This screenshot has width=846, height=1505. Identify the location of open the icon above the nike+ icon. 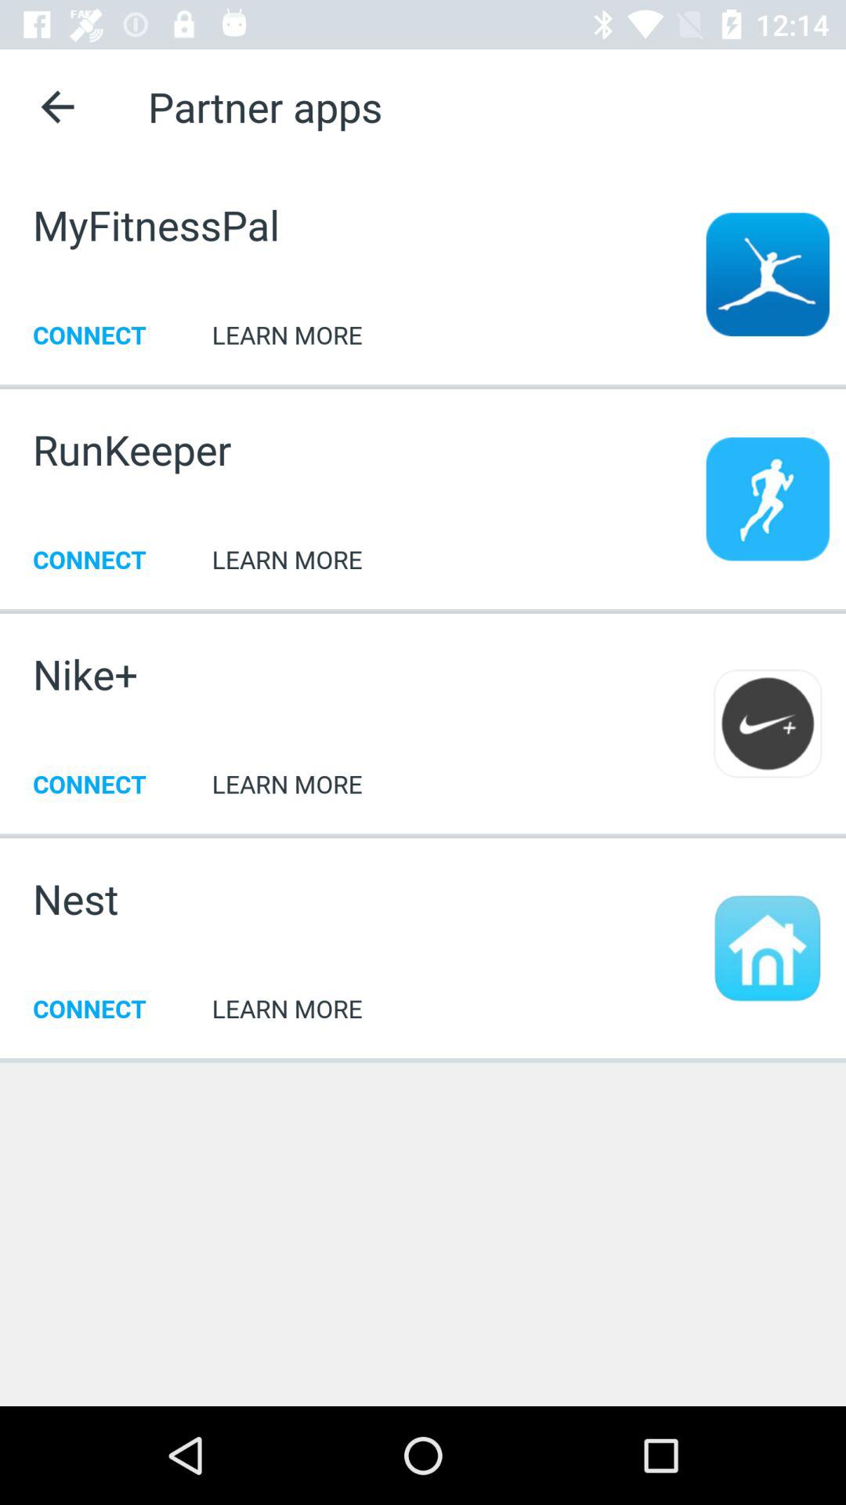
(423, 610).